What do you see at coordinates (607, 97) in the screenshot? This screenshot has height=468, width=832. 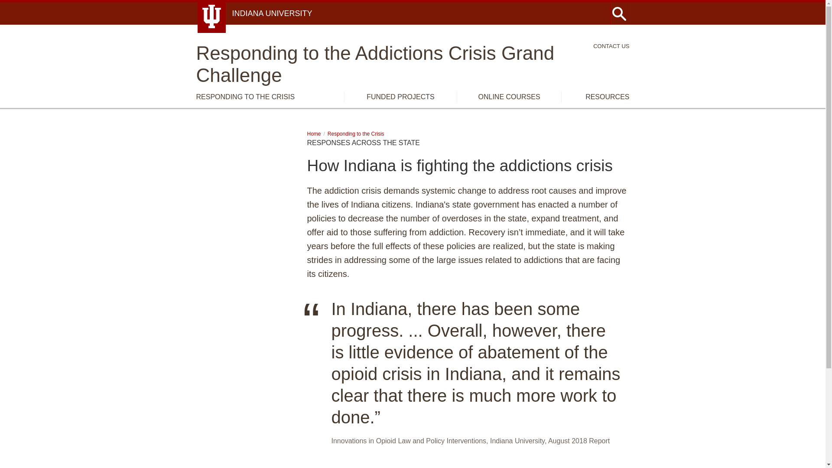 I see `RESOURCES` at bounding box center [607, 97].